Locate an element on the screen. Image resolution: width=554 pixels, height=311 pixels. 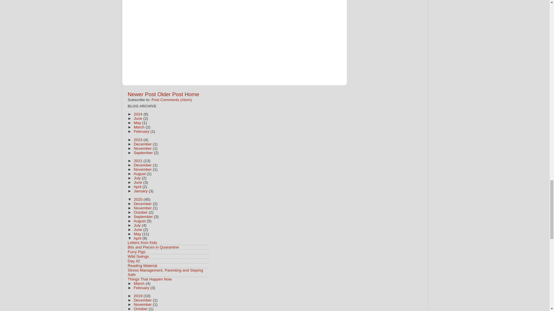
Older Post is located at coordinates (170, 94).